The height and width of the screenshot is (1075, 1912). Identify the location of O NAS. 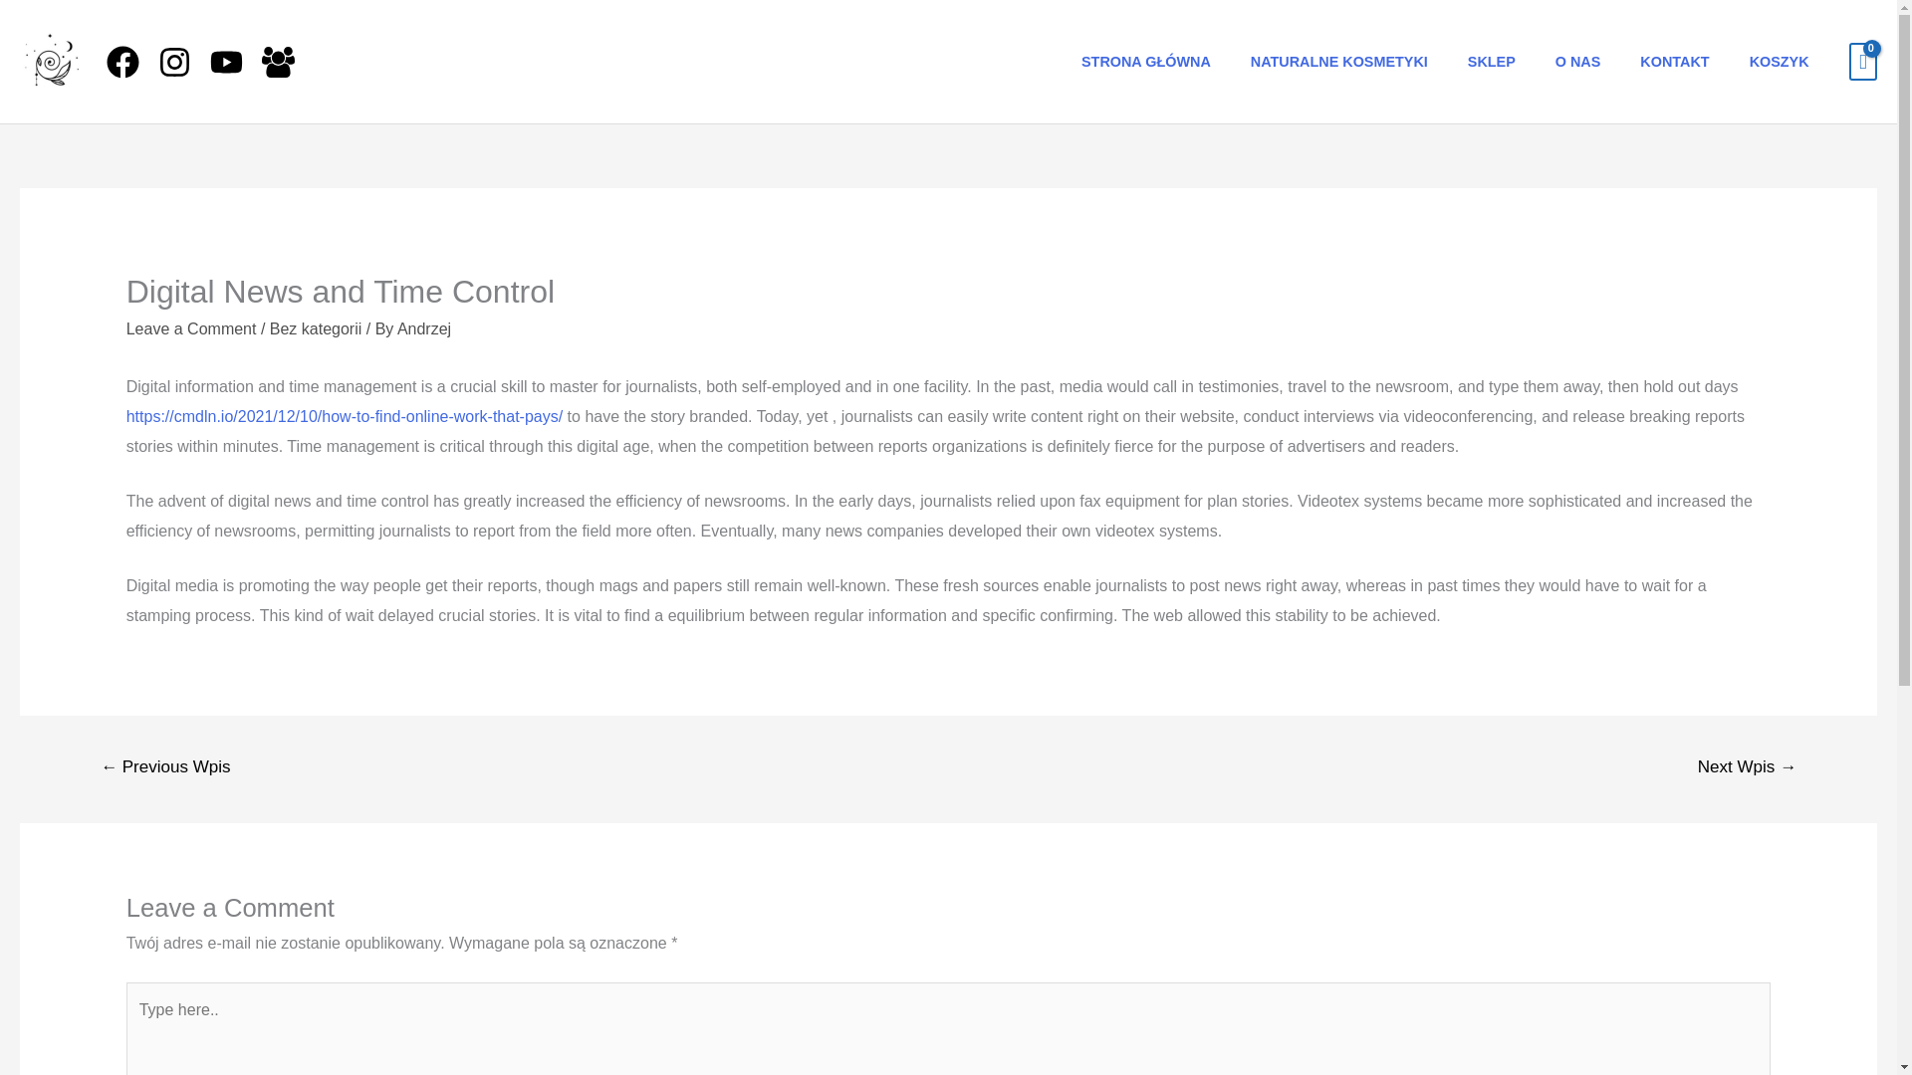
(1577, 62).